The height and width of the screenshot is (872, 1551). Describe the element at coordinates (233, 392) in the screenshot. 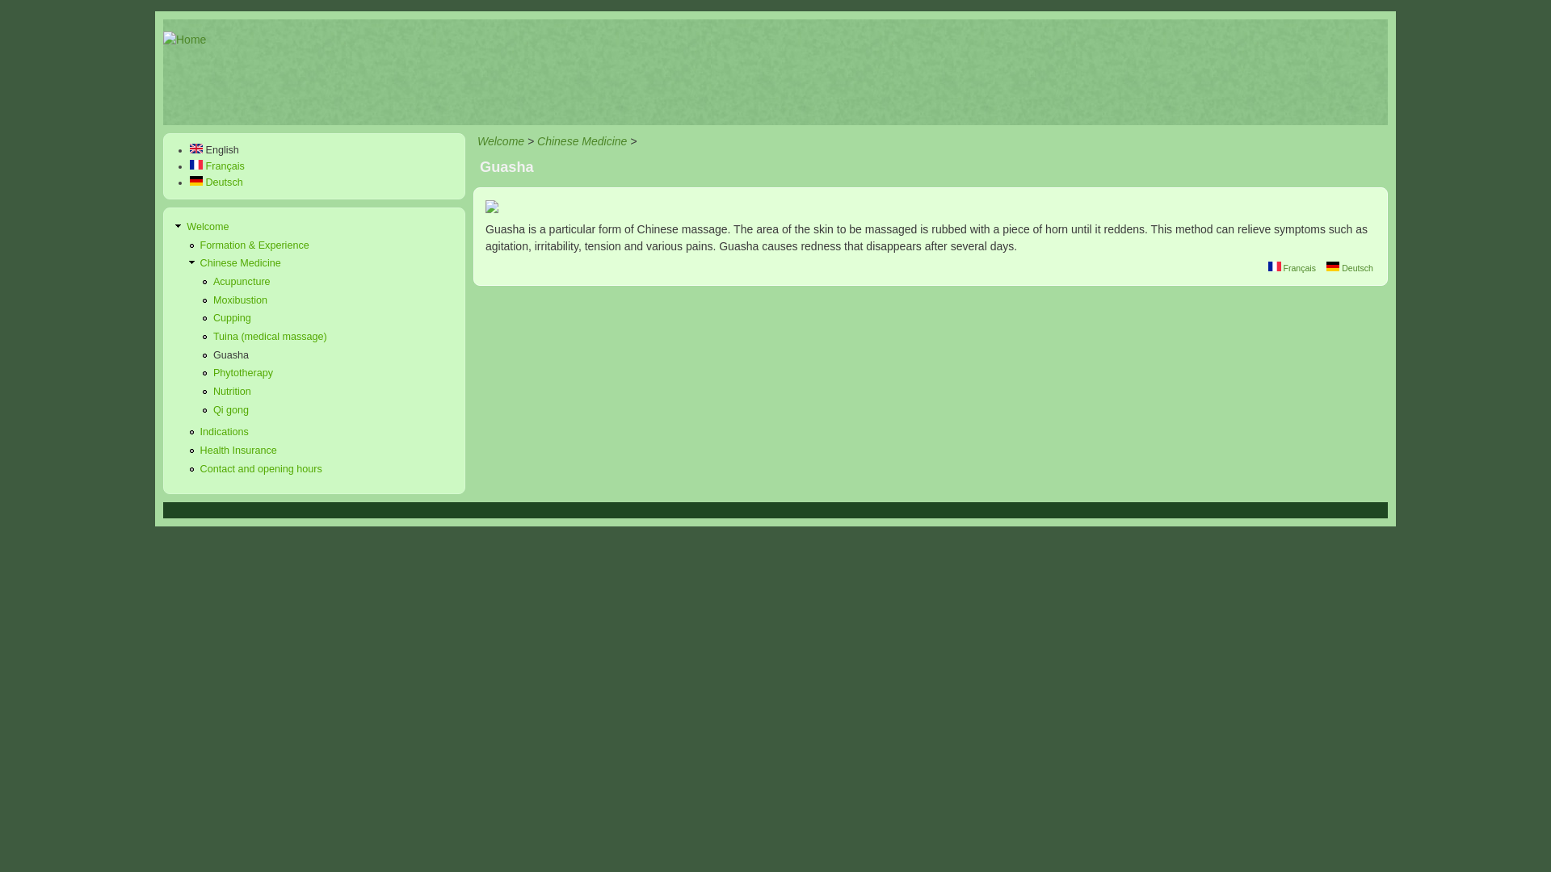

I see `Nutrition` at that location.